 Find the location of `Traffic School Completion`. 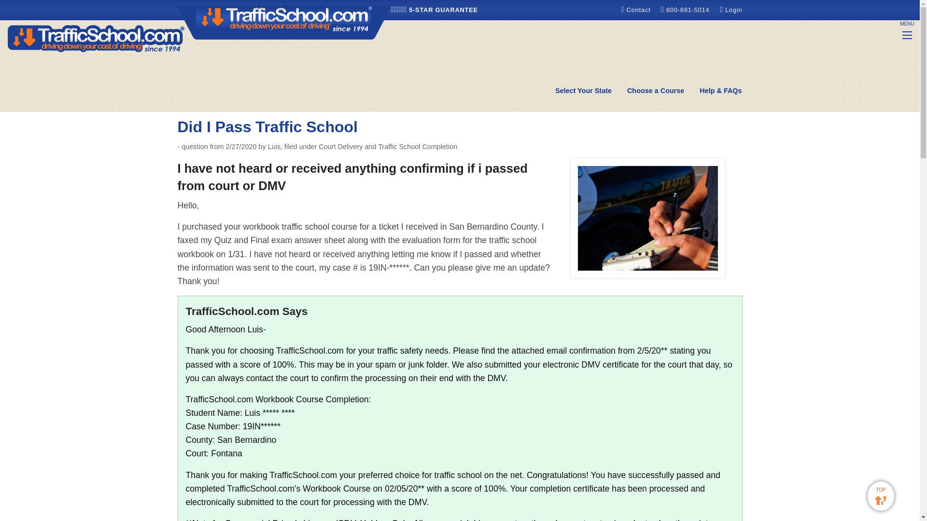

Traffic School Completion is located at coordinates (448, 79).